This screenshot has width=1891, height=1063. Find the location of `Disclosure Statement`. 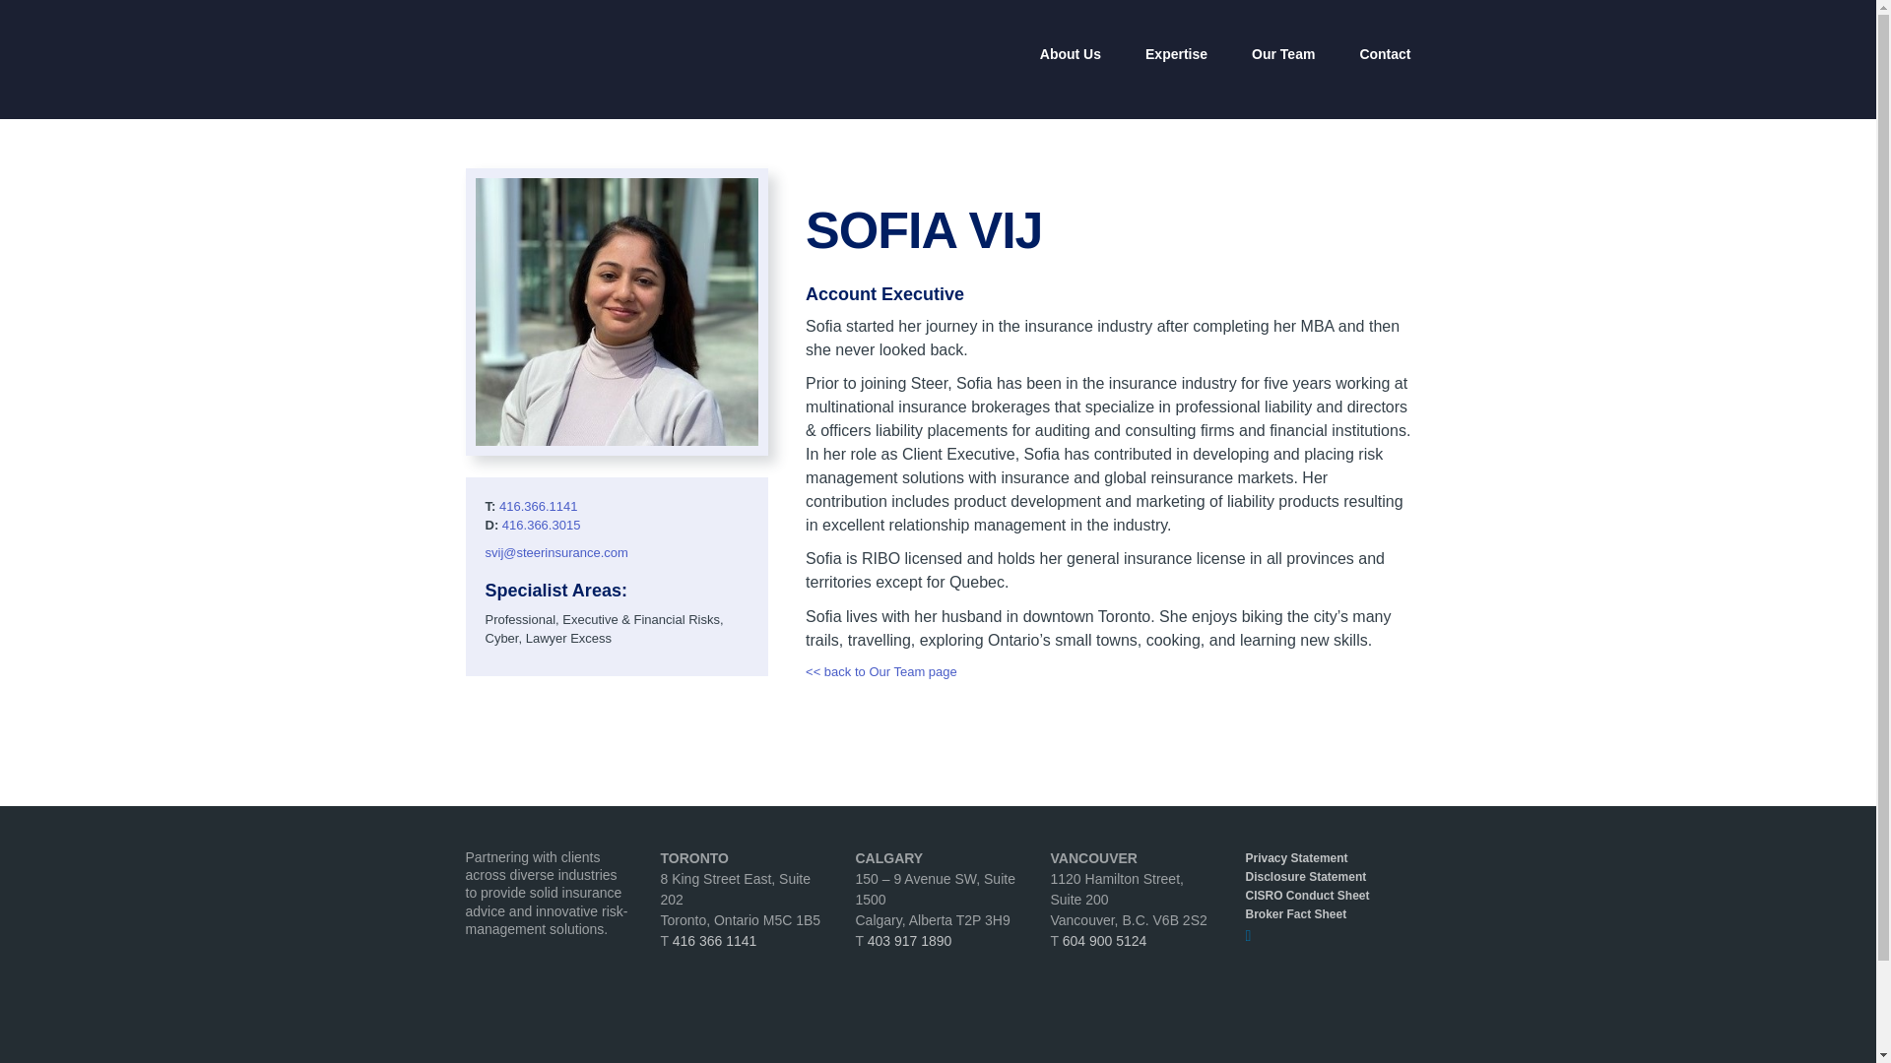

Disclosure Statement is located at coordinates (1326, 877).